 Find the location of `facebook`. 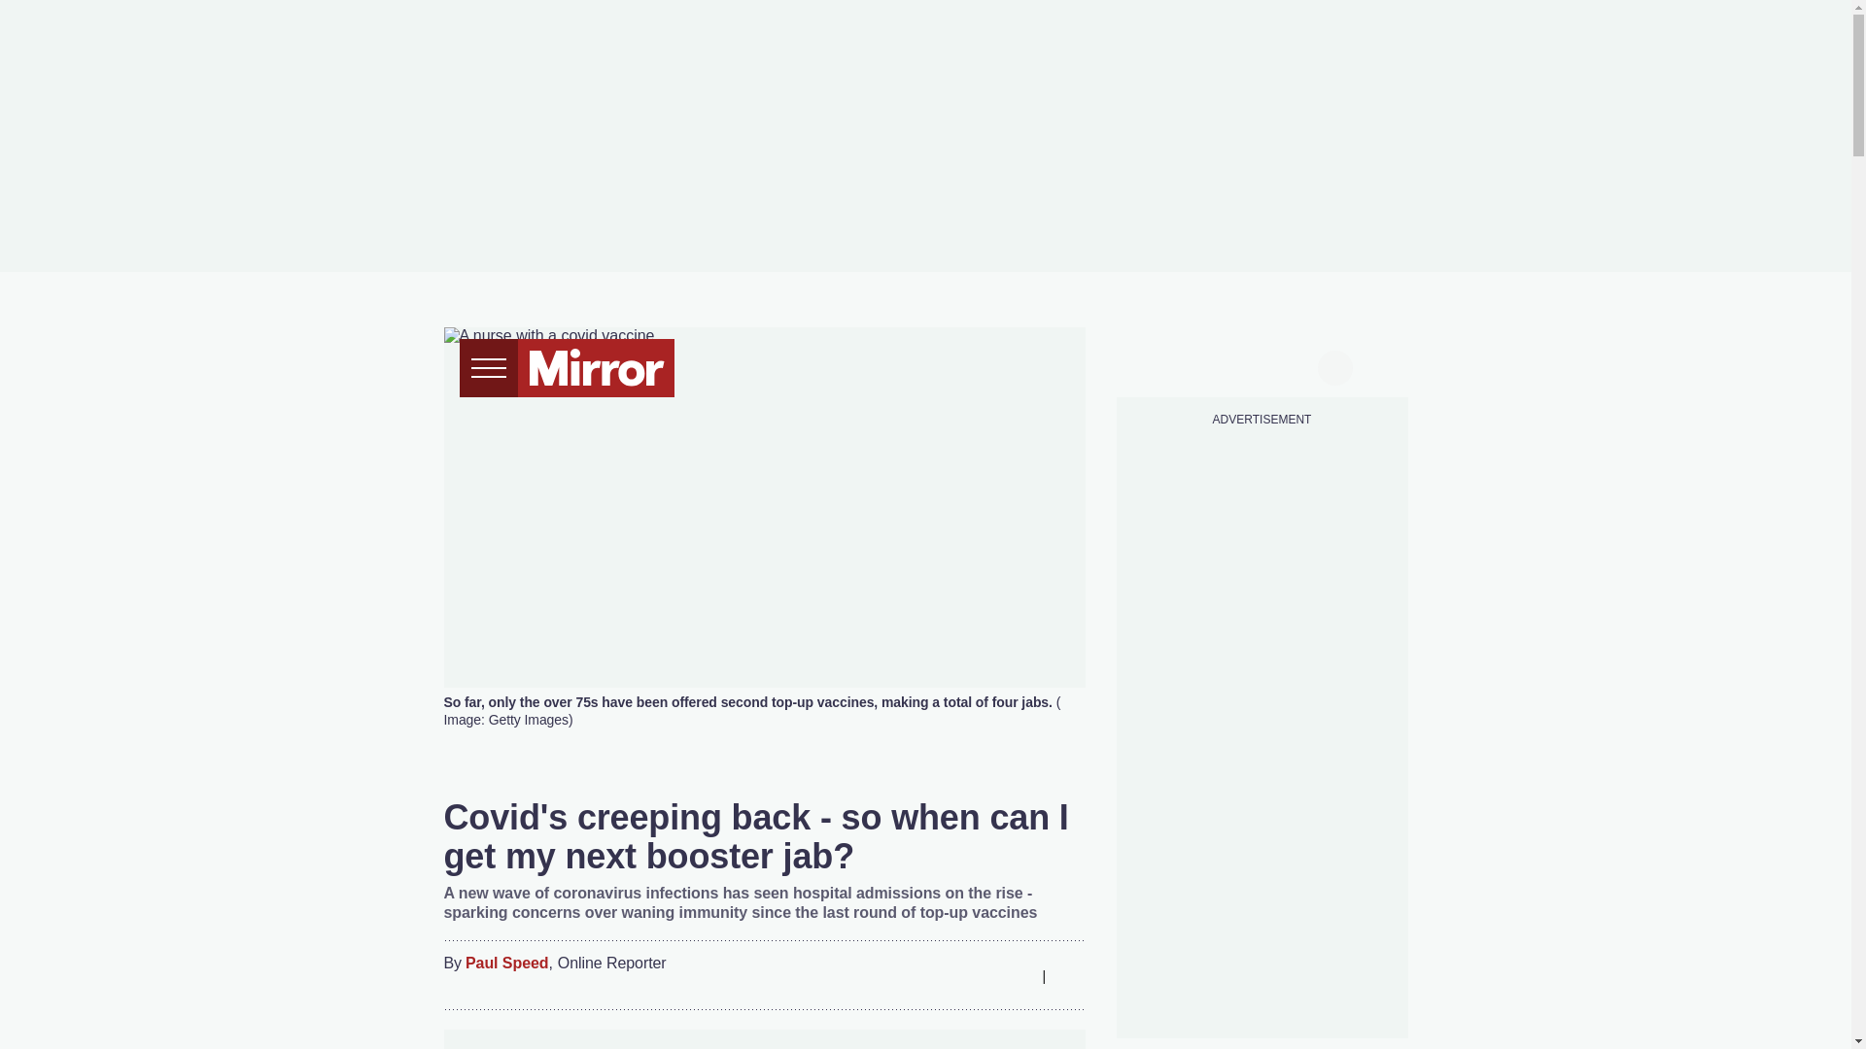

facebook is located at coordinates (1150, 365).